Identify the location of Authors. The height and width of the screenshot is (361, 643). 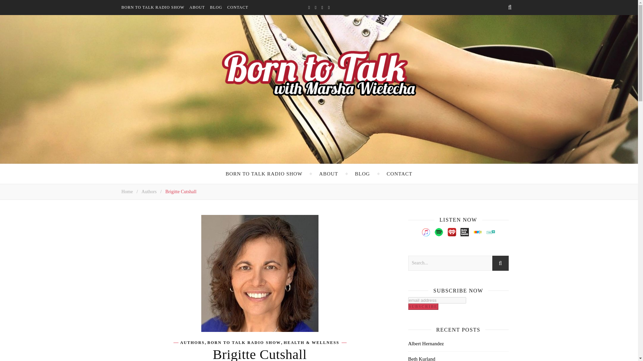
(149, 192).